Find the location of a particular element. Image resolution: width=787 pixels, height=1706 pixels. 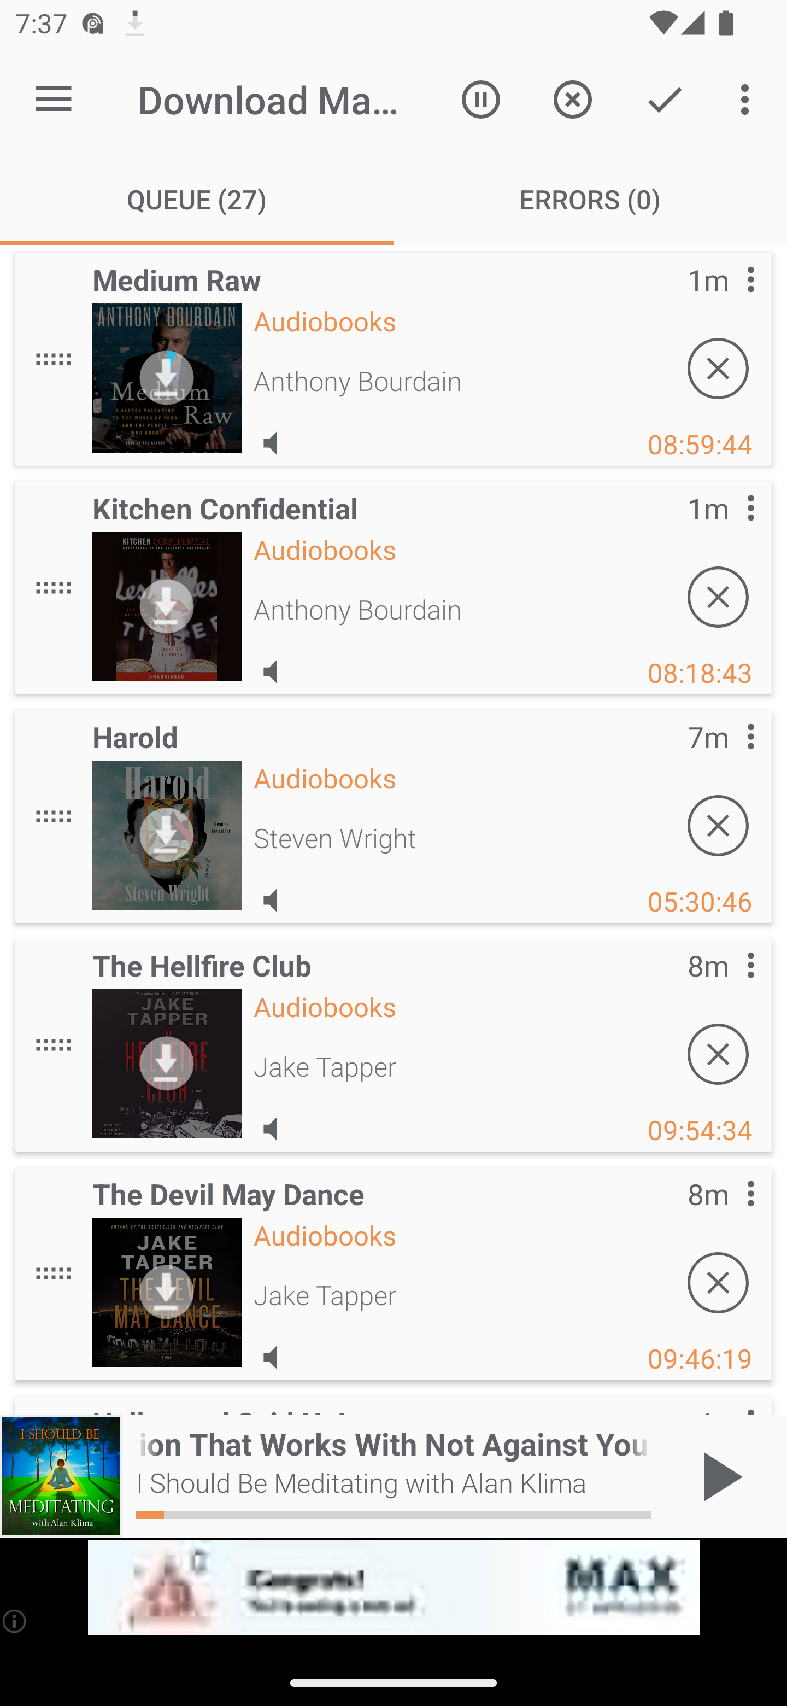

Medium Raw is located at coordinates (167, 377).